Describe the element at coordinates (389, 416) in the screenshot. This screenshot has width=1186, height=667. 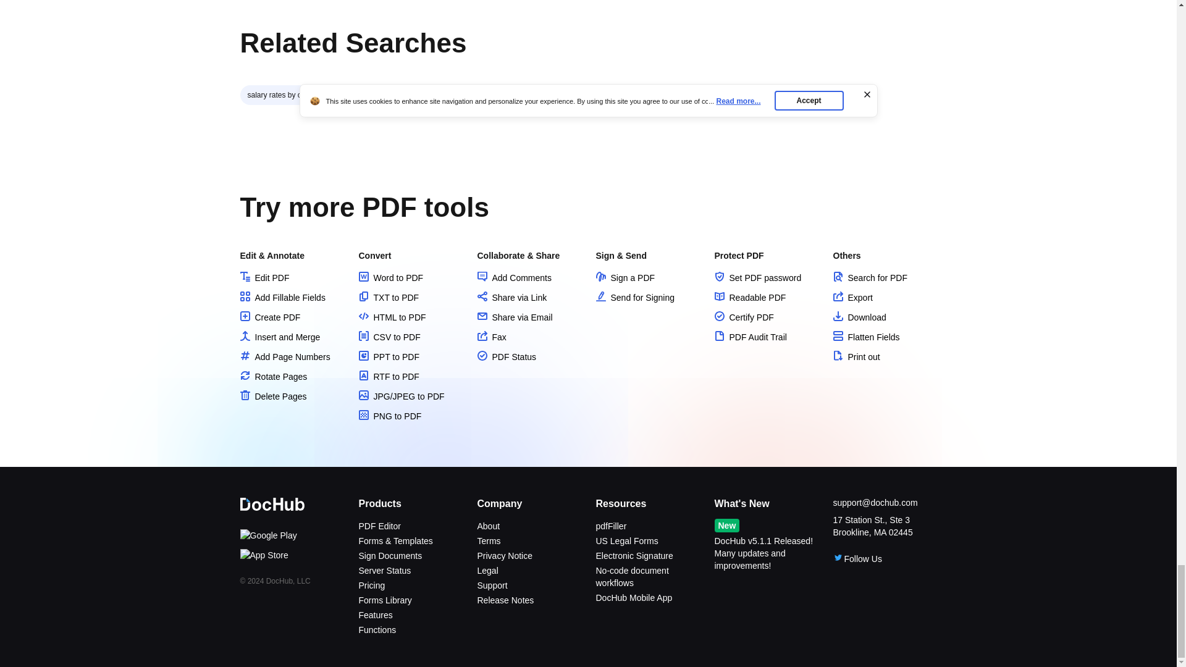
I see `PNG to PDF` at that location.